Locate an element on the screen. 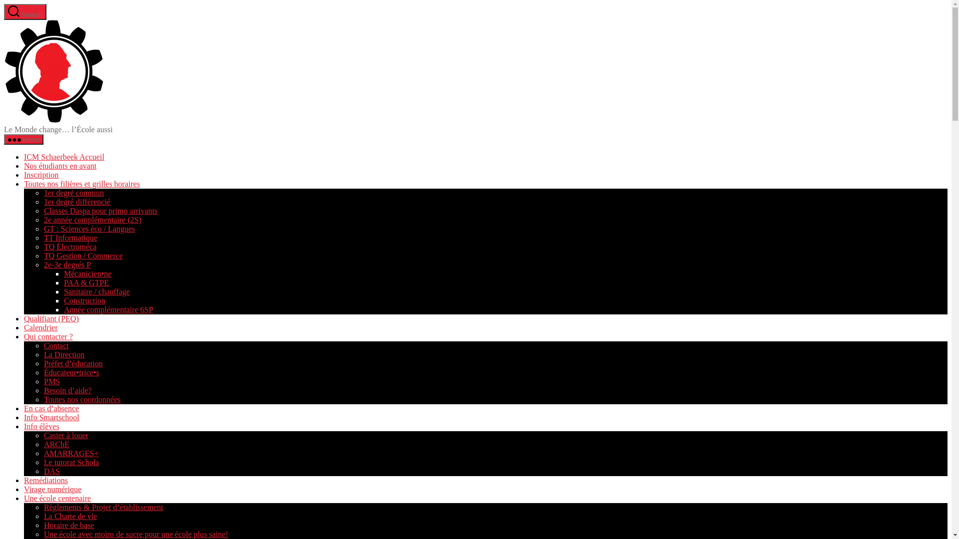 The image size is (959, 539). Contact is located at coordinates (56, 345).